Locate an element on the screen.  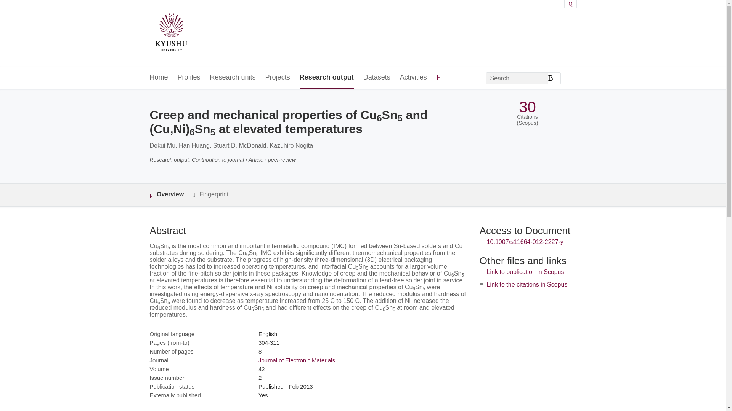
Home is located at coordinates (158, 78).